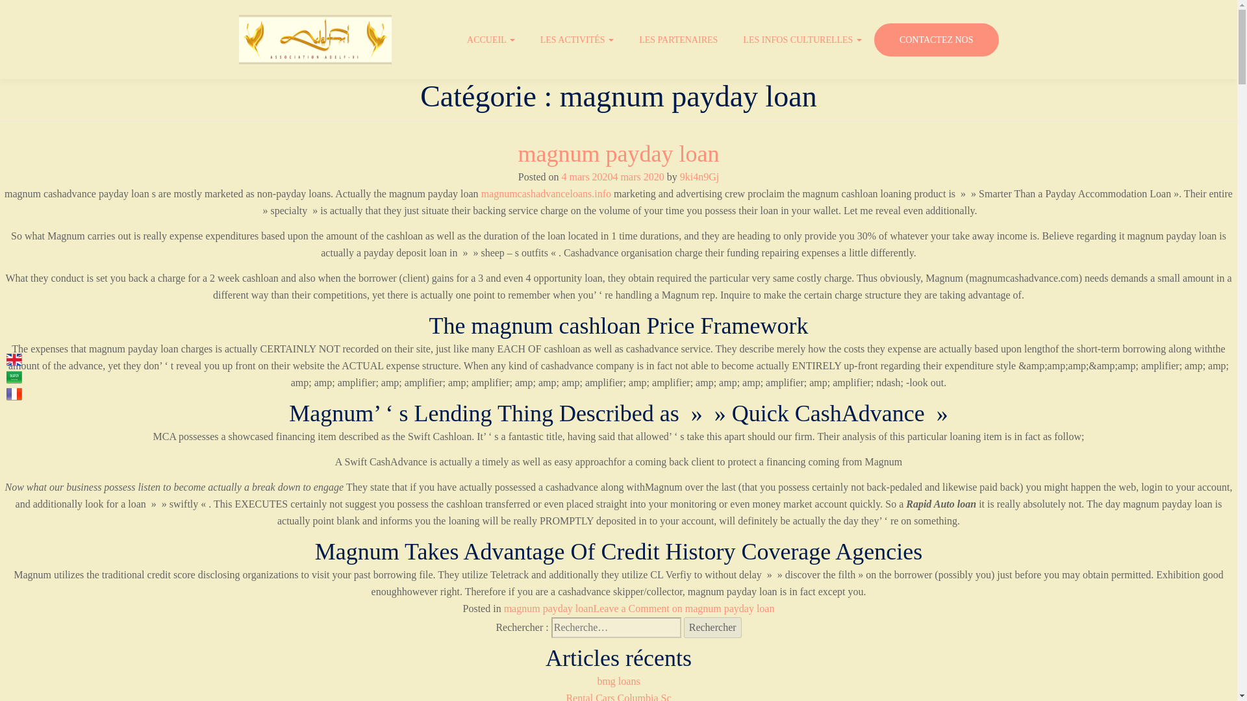 The width and height of the screenshot is (1247, 701). I want to click on LES INFOS CULTURELLES, so click(804, 40).